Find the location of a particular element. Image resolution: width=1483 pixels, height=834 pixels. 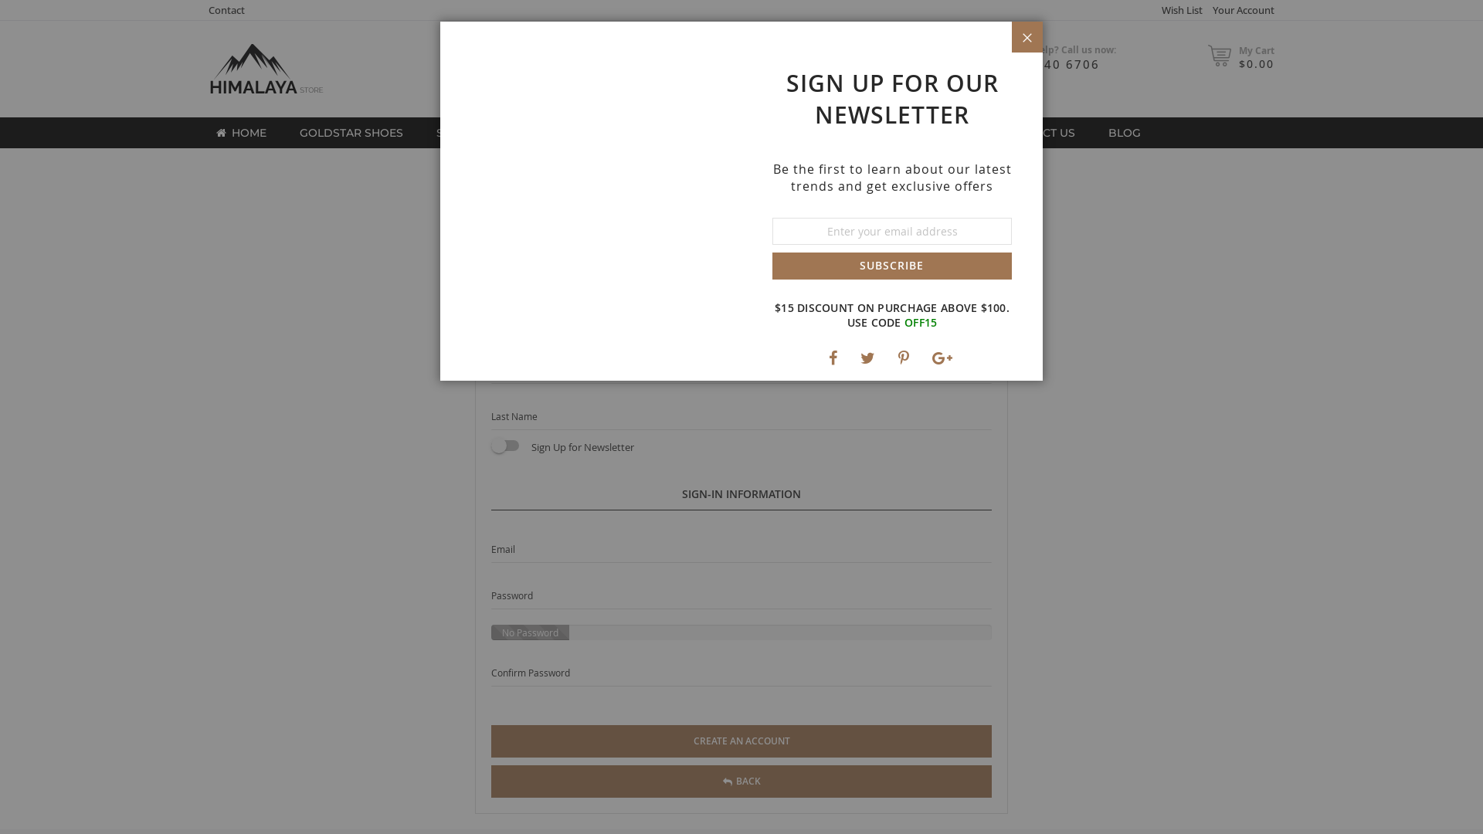

BLOG is located at coordinates (1119, 133).